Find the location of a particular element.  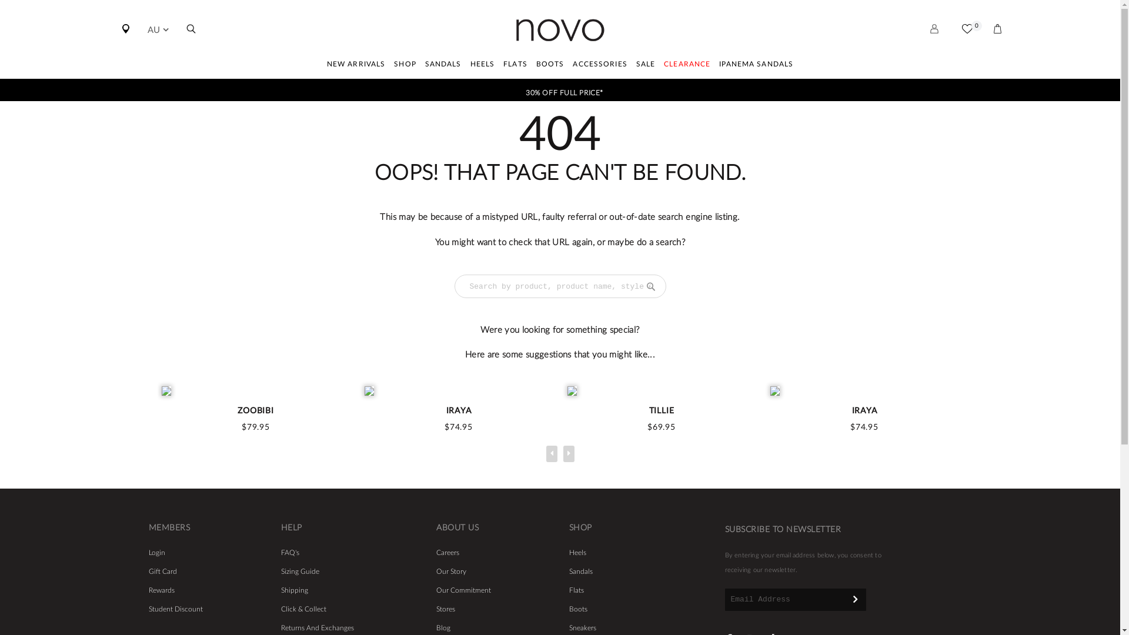

0 is located at coordinates (967, 39).